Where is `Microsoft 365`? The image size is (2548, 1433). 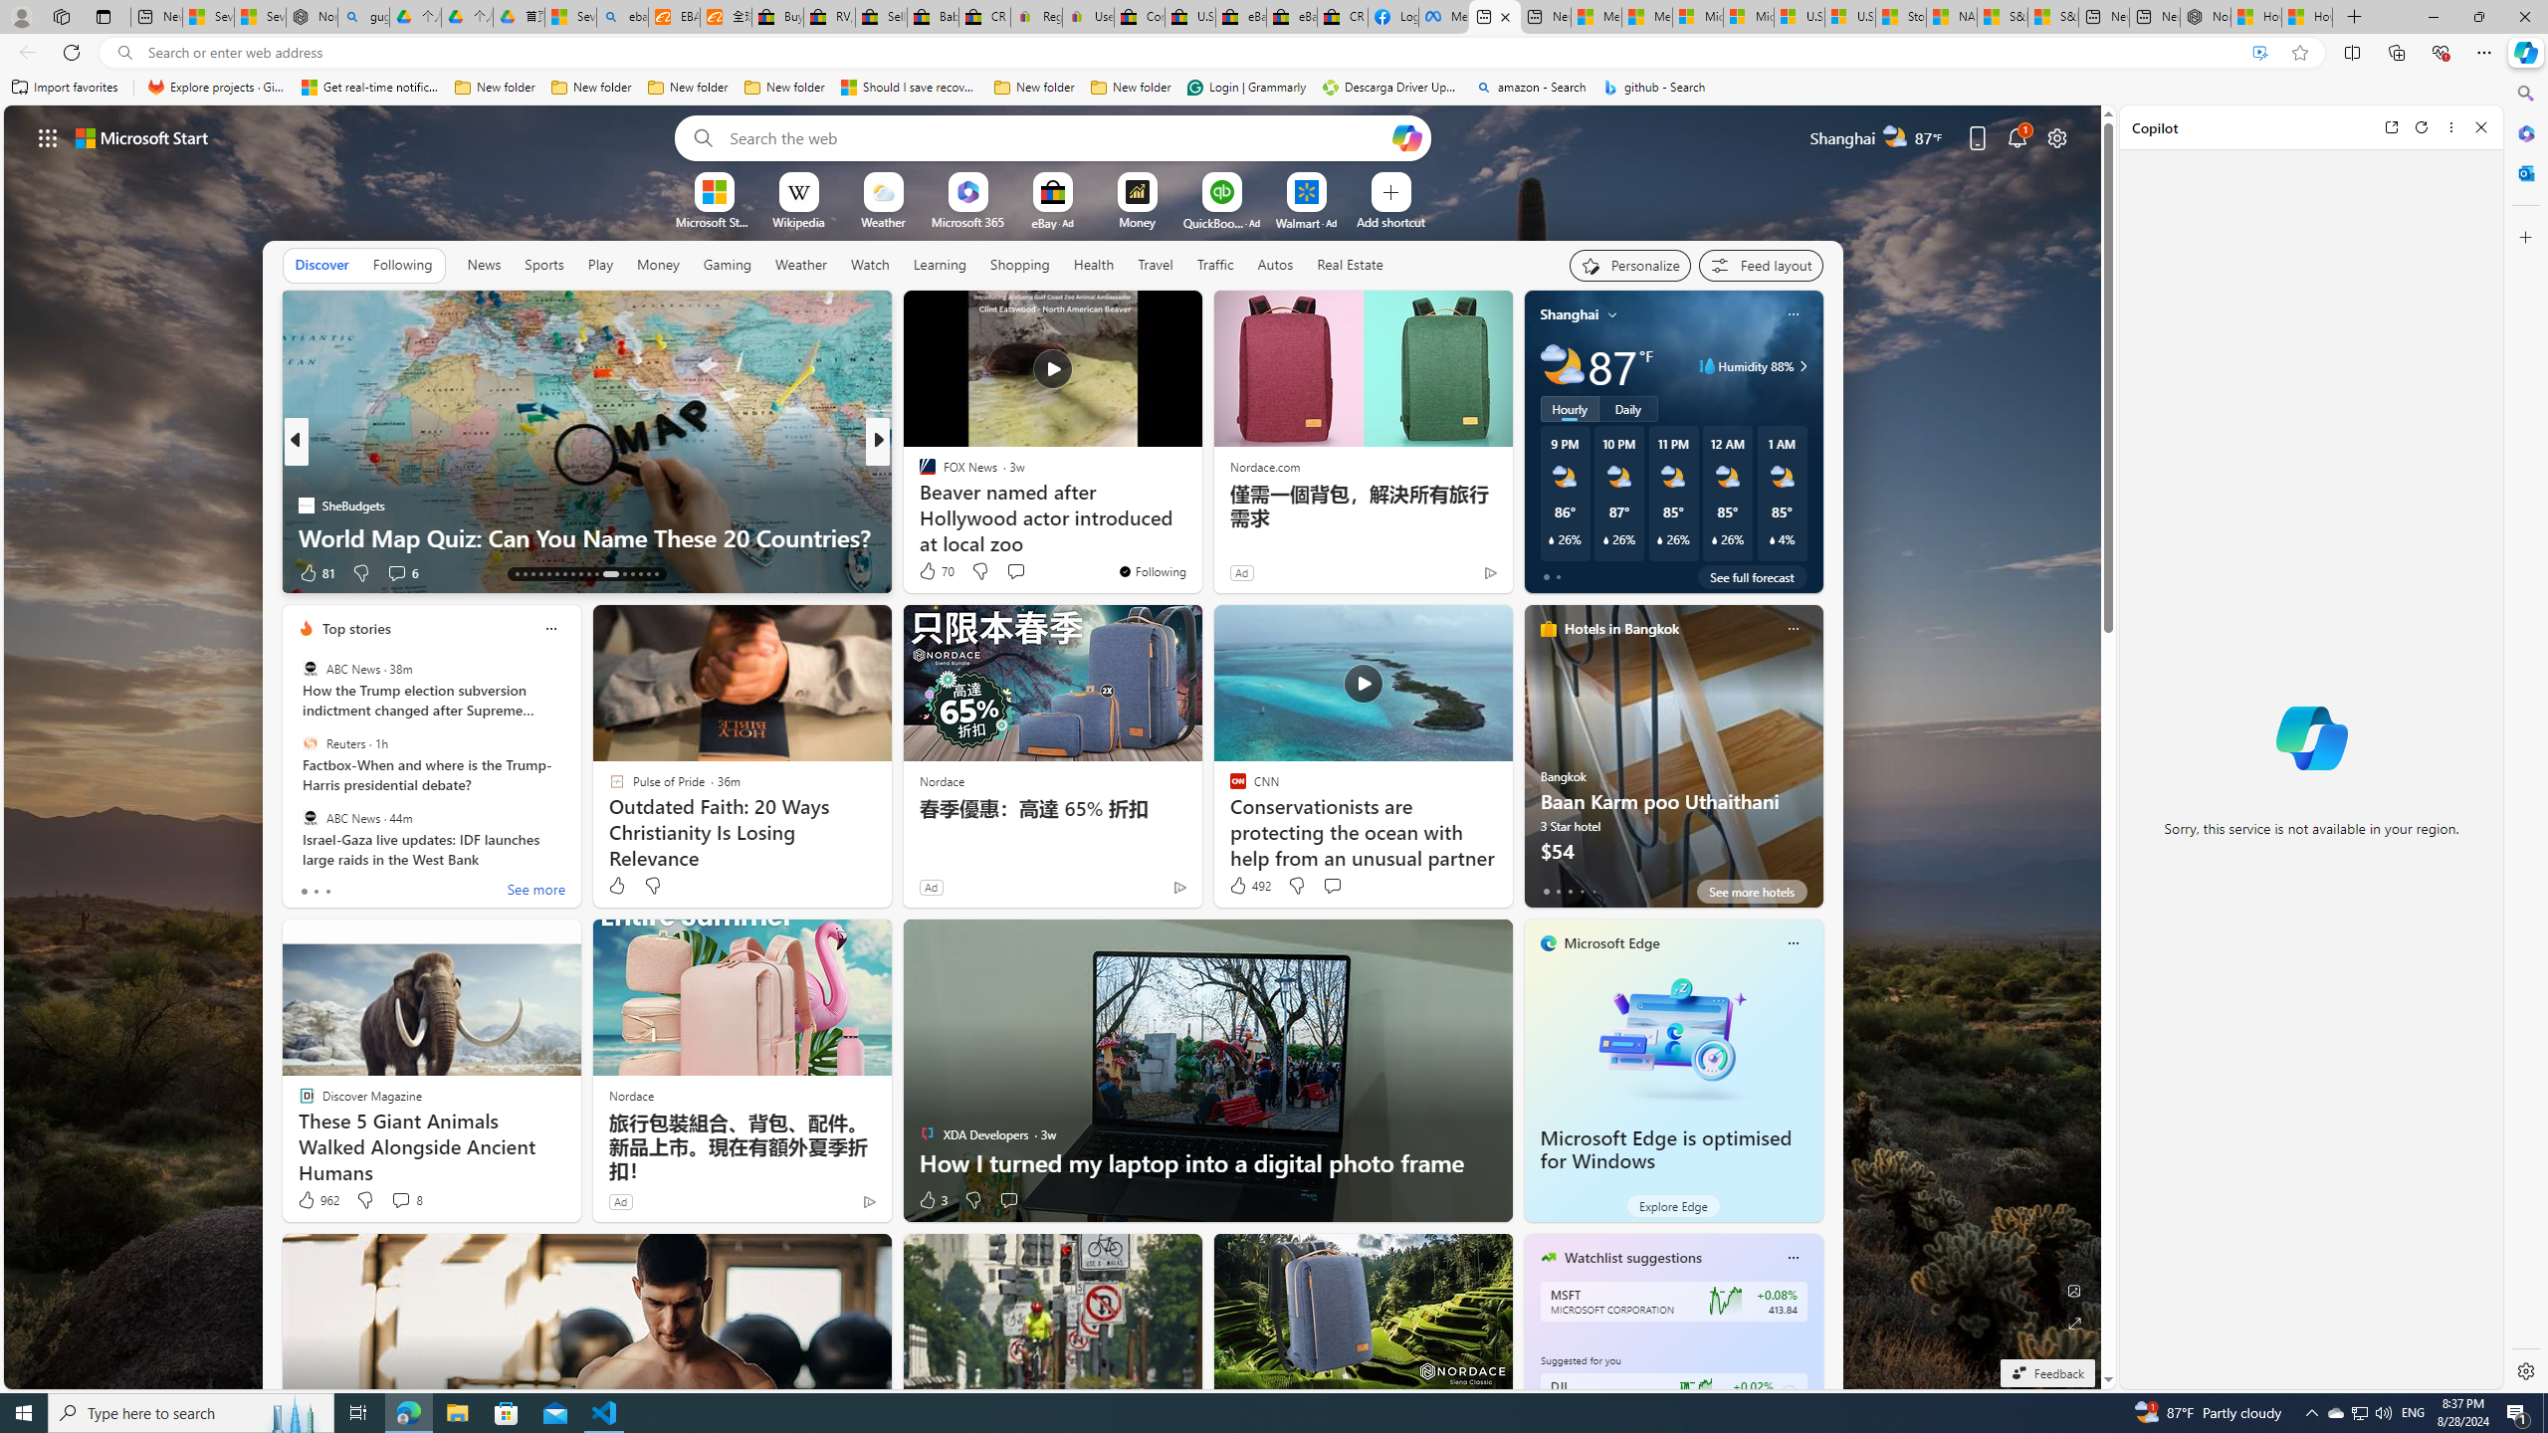 Microsoft 365 is located at coordinates (967, 221).